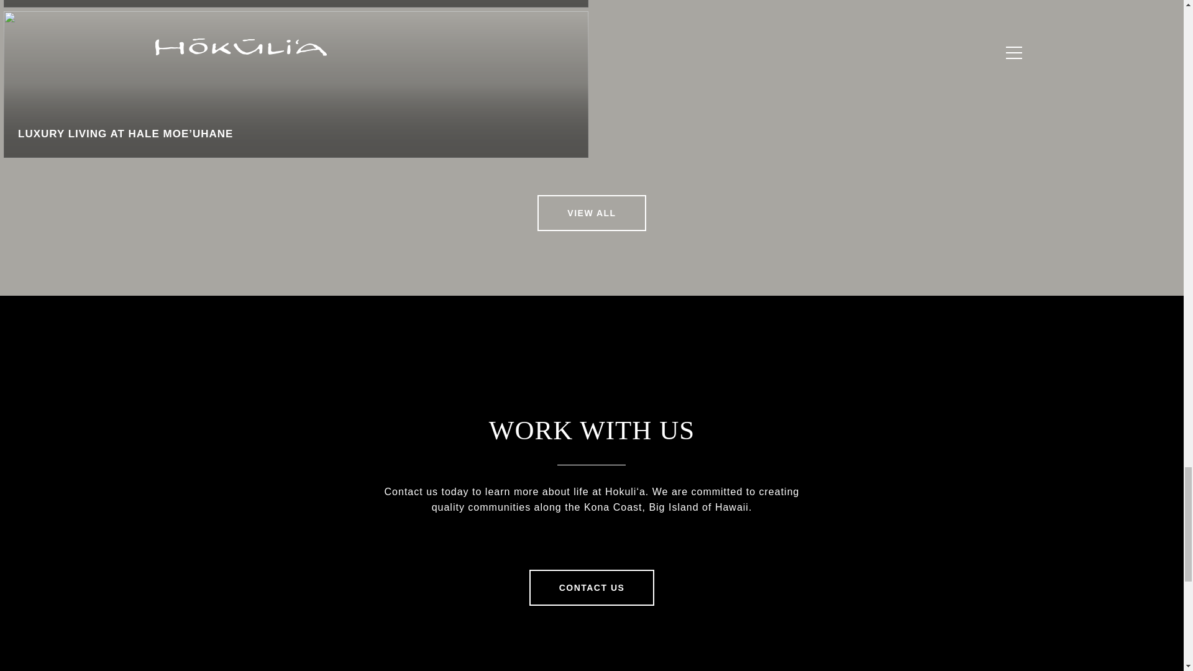 The height and width of the screenshot is (671, 1193). Describe the element at coordinates (592, 212) in the screenshot. I see `VIEW ALL` at that location.